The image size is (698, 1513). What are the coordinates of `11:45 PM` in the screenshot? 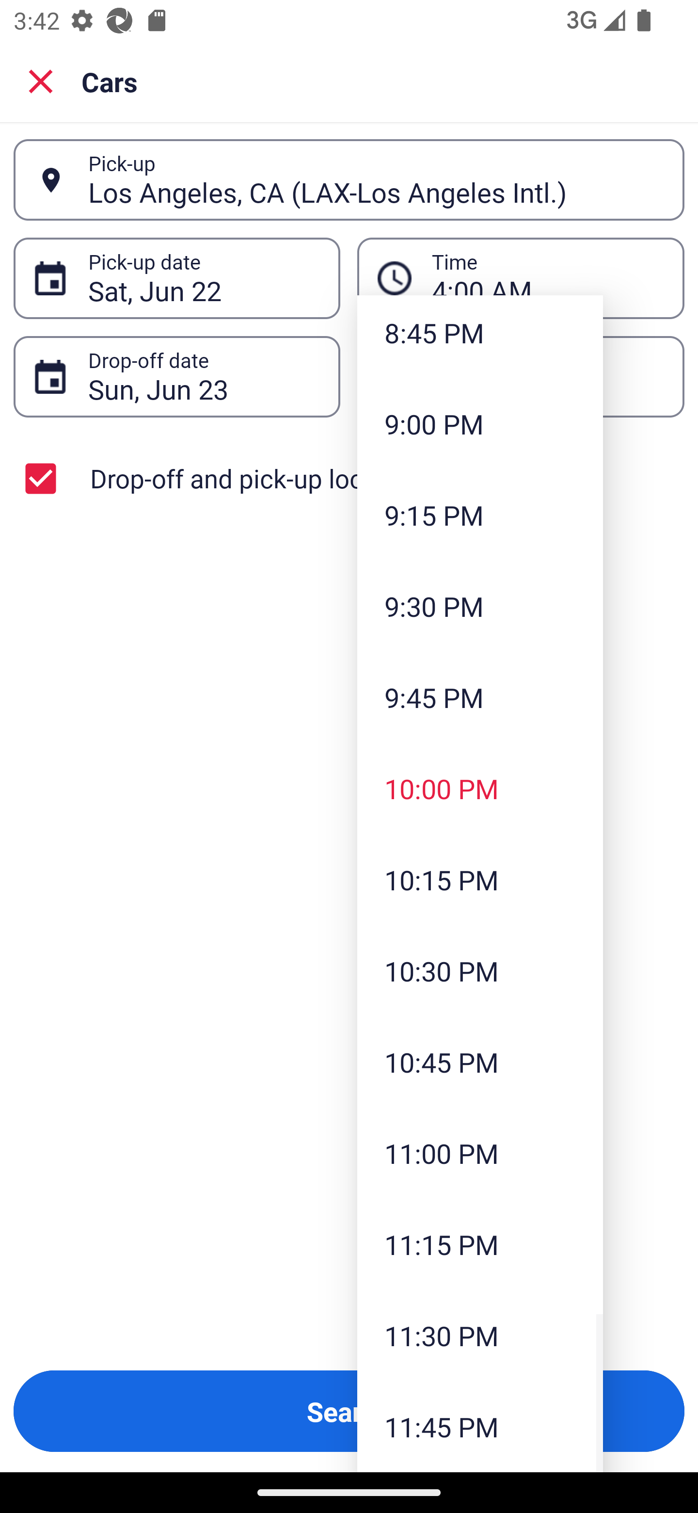 It's located at (480, 1427).